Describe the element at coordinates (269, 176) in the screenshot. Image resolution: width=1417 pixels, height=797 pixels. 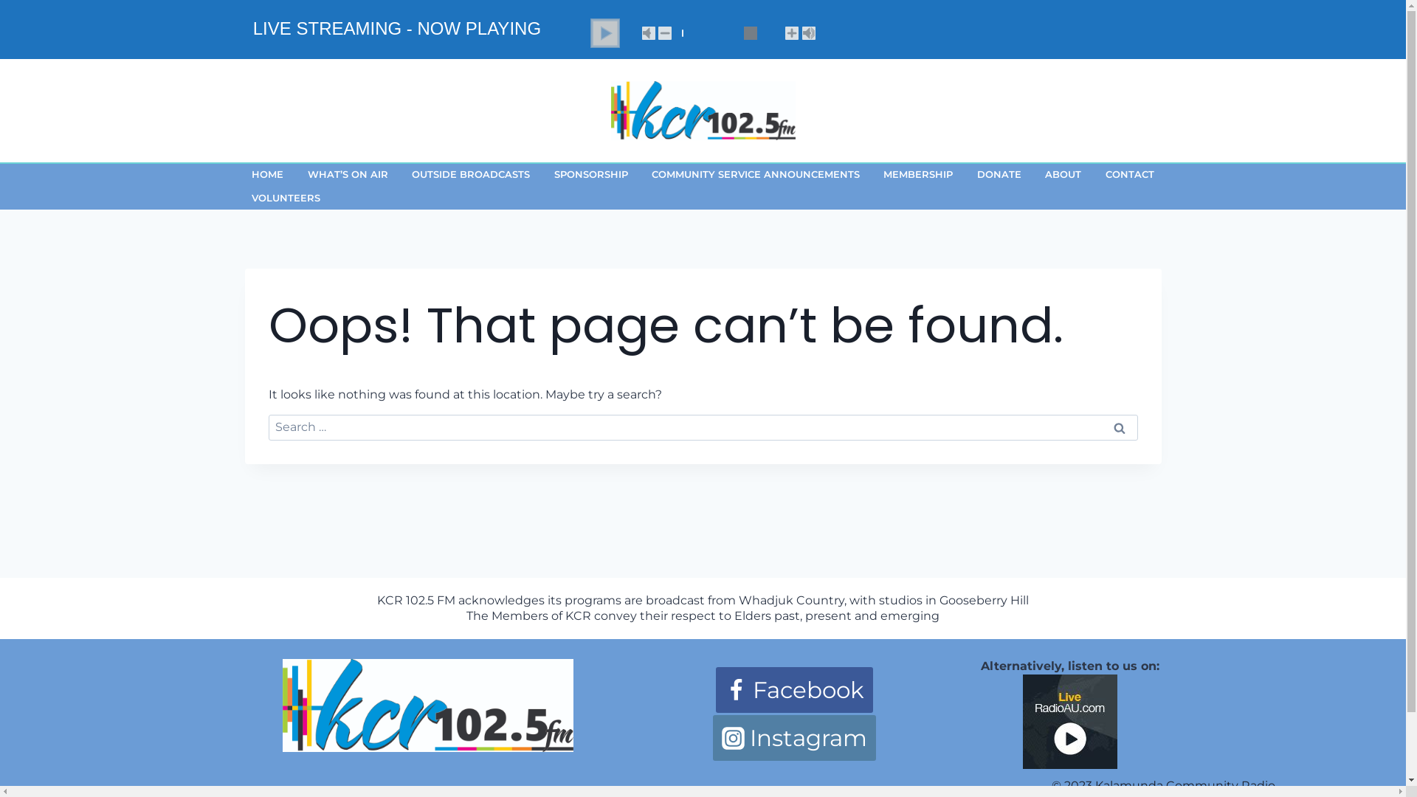
I see `HOME` at that location.